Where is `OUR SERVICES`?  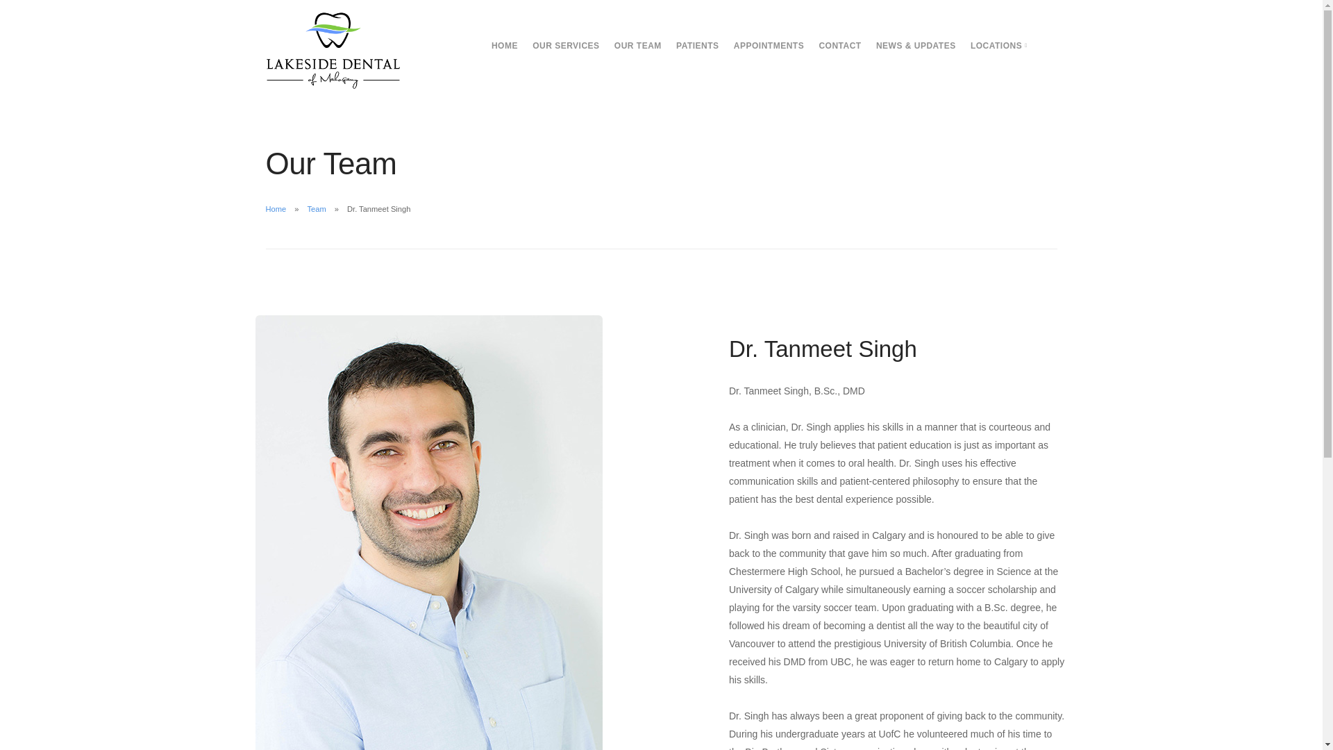 OUR SERVICES is located at coordinates (565, 46).